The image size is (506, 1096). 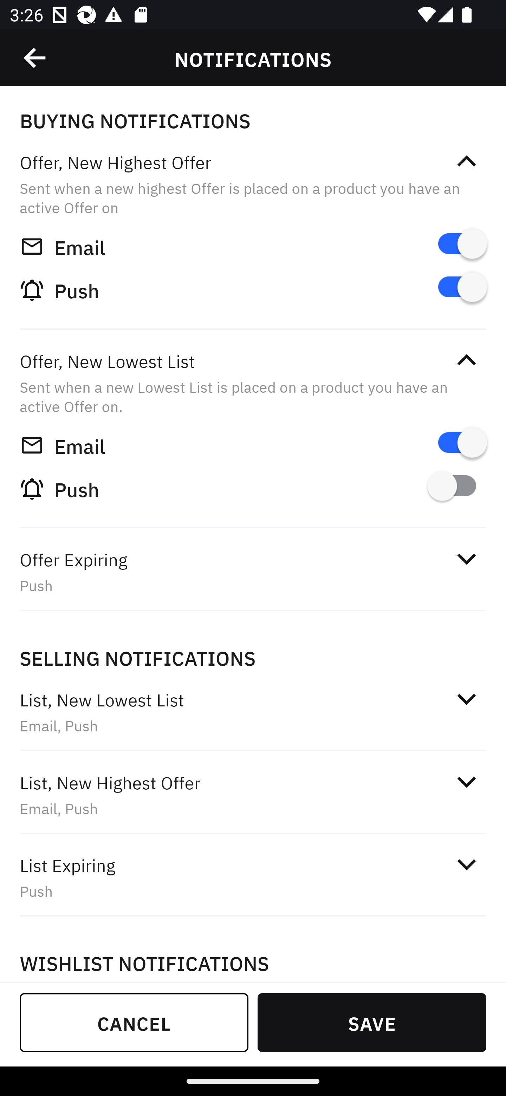 What do you see at coordinates (35, 58) in the screenshot?
I see `` at bounding box center [35, 58].